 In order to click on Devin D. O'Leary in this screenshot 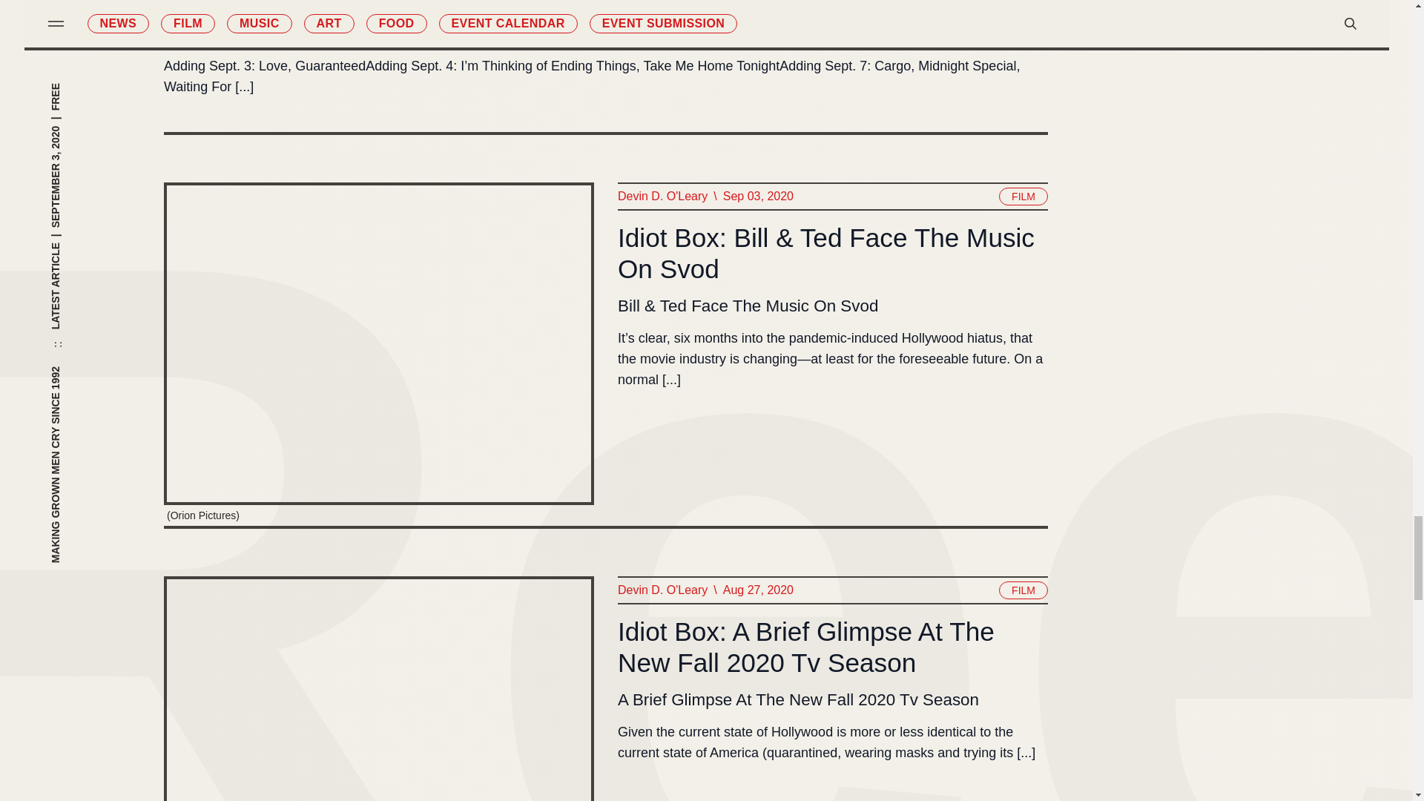, I will do `click(662, 196)`.